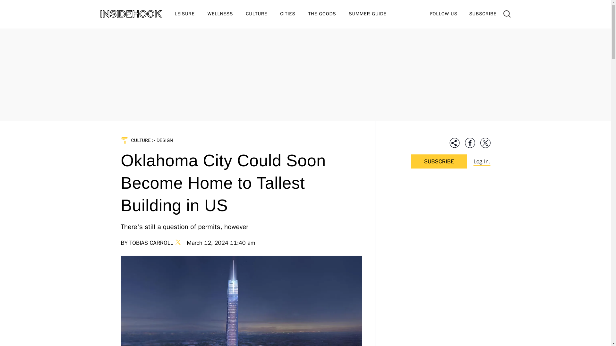 The image size is (616, 346). What do you see at coordinates (374, 14) in the screenshot?
I see `SUMMER GUIDE` at bounding box center [374, 14].